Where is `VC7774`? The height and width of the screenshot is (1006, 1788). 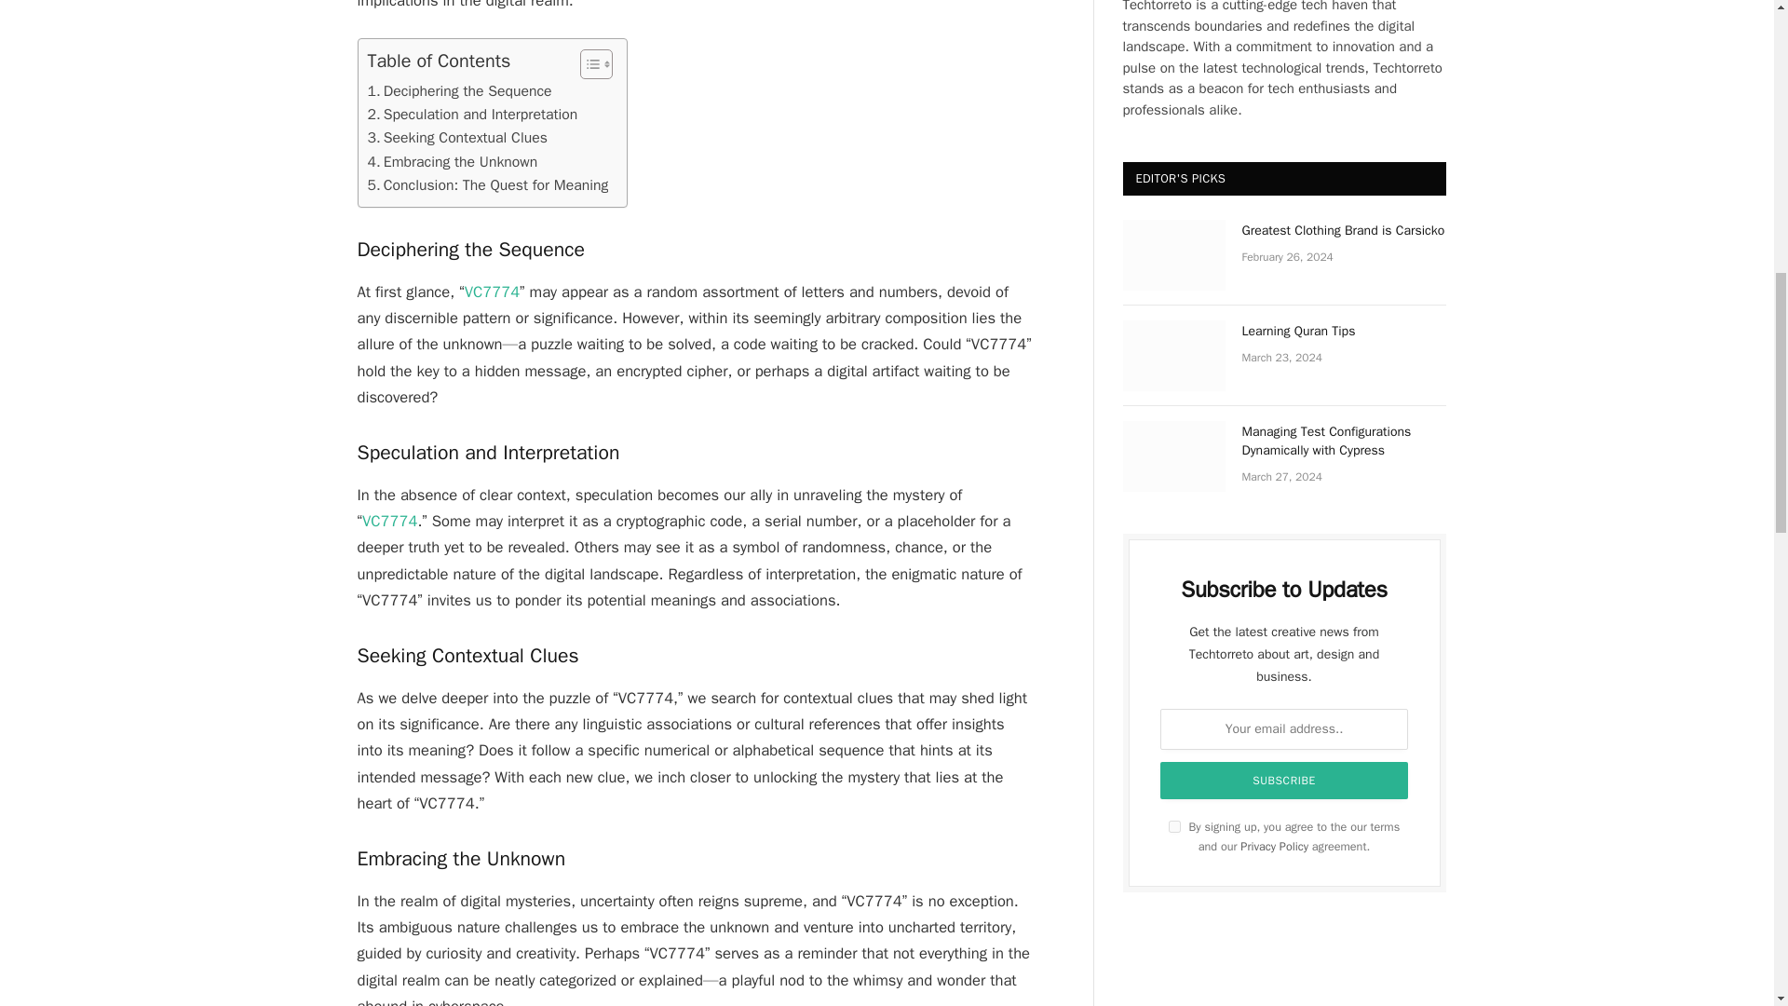
VC7774 is located at coordinates (492, 292).